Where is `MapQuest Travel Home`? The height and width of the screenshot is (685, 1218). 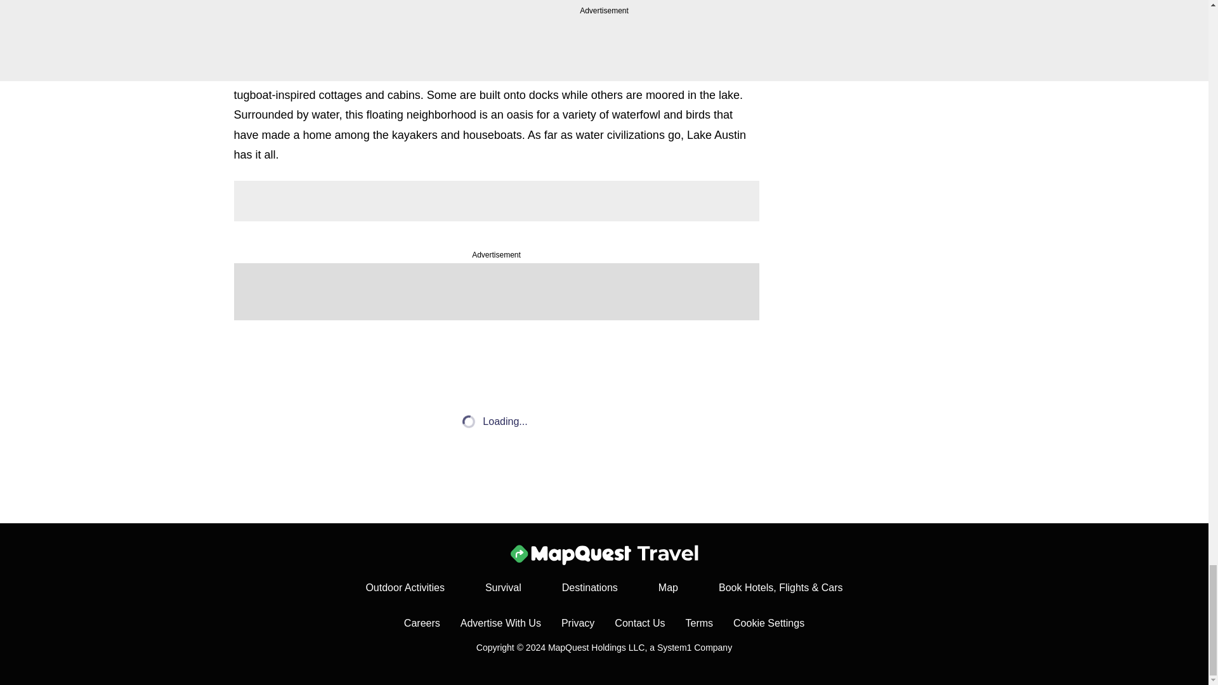 MapQuest Travel Home is located at coordinates (603, 554).